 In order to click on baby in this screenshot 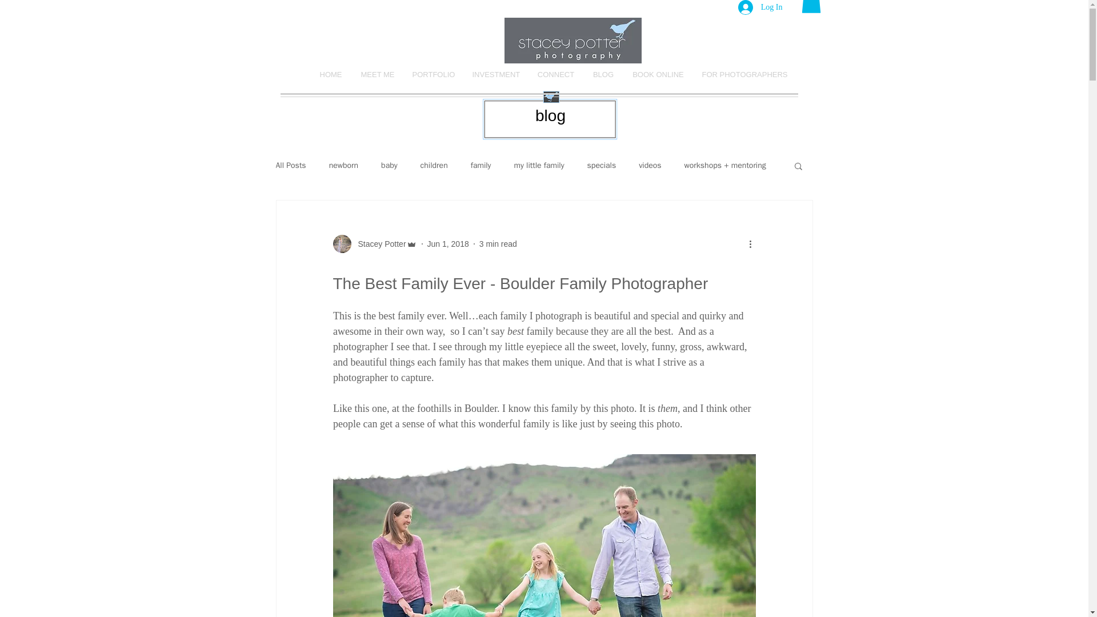, I will do `click(389, 166)`.